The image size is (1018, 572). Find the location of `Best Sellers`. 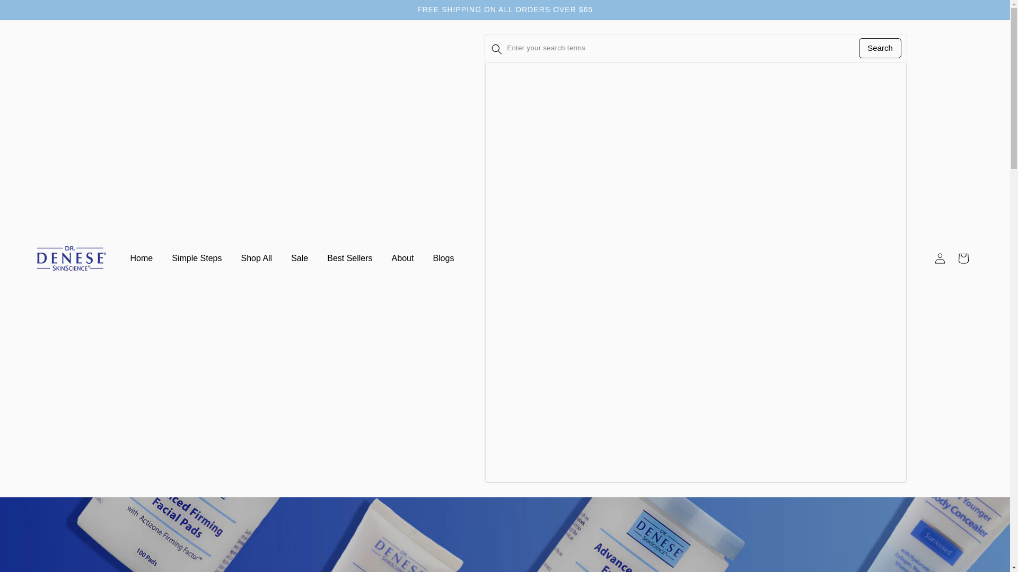

Best Sellers is located at coordinates (350, 258).